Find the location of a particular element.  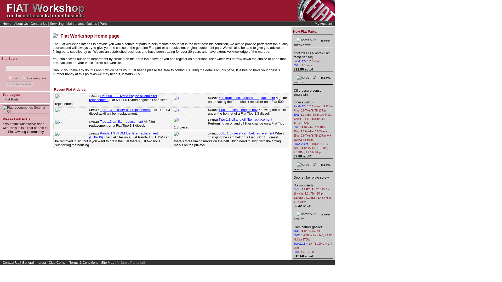

Tipo 1.3 auxiliary belt replacement is located at coordinates (125, 110).